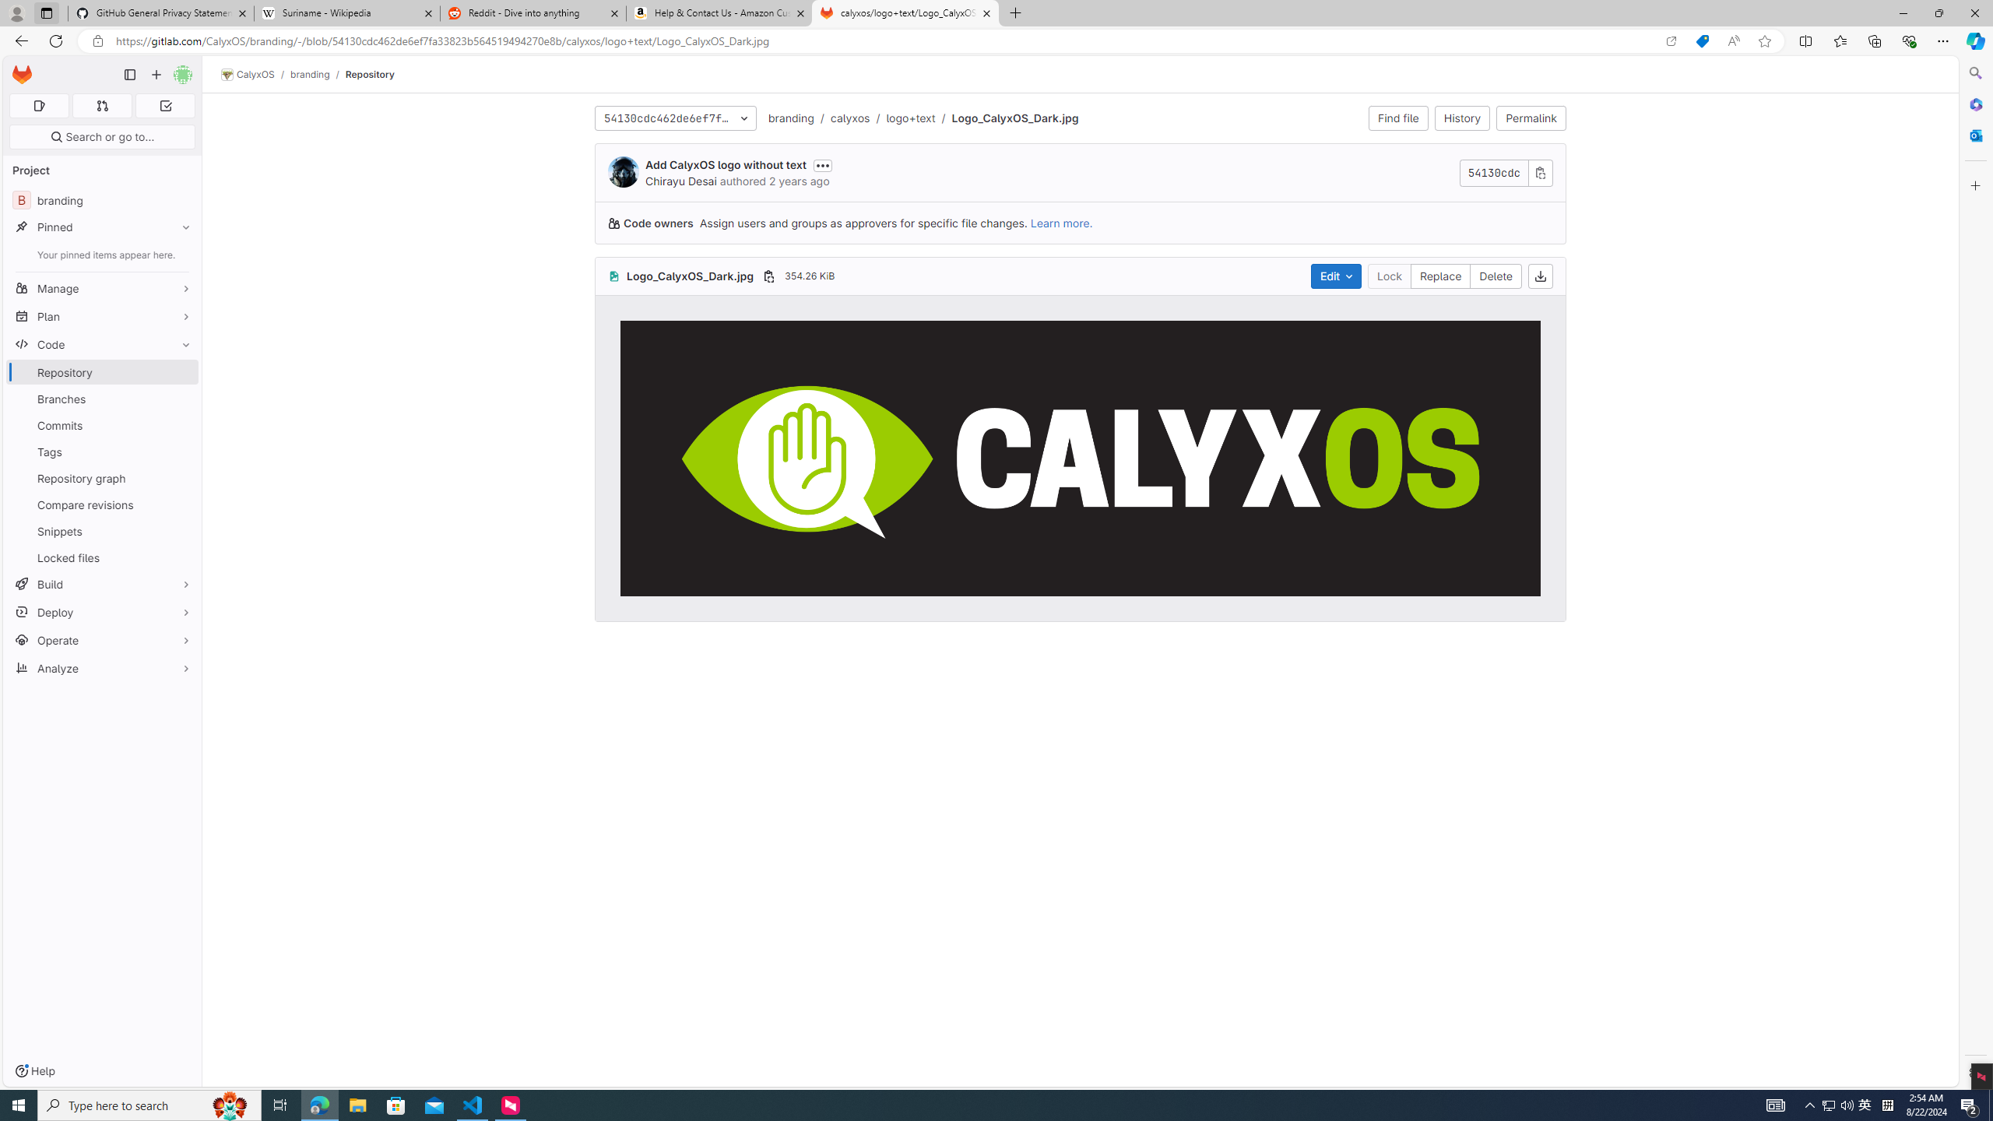  I want to click on Code, so click(103, 344).